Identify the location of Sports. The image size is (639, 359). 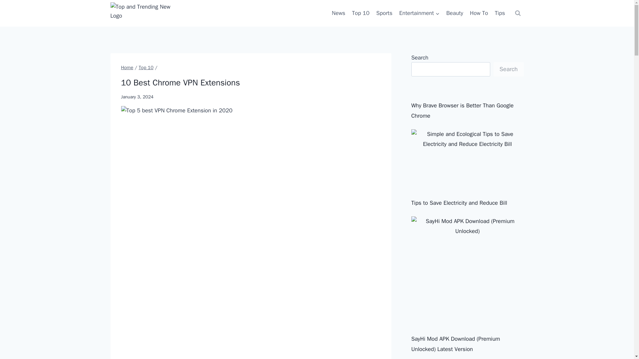
(384, 13).